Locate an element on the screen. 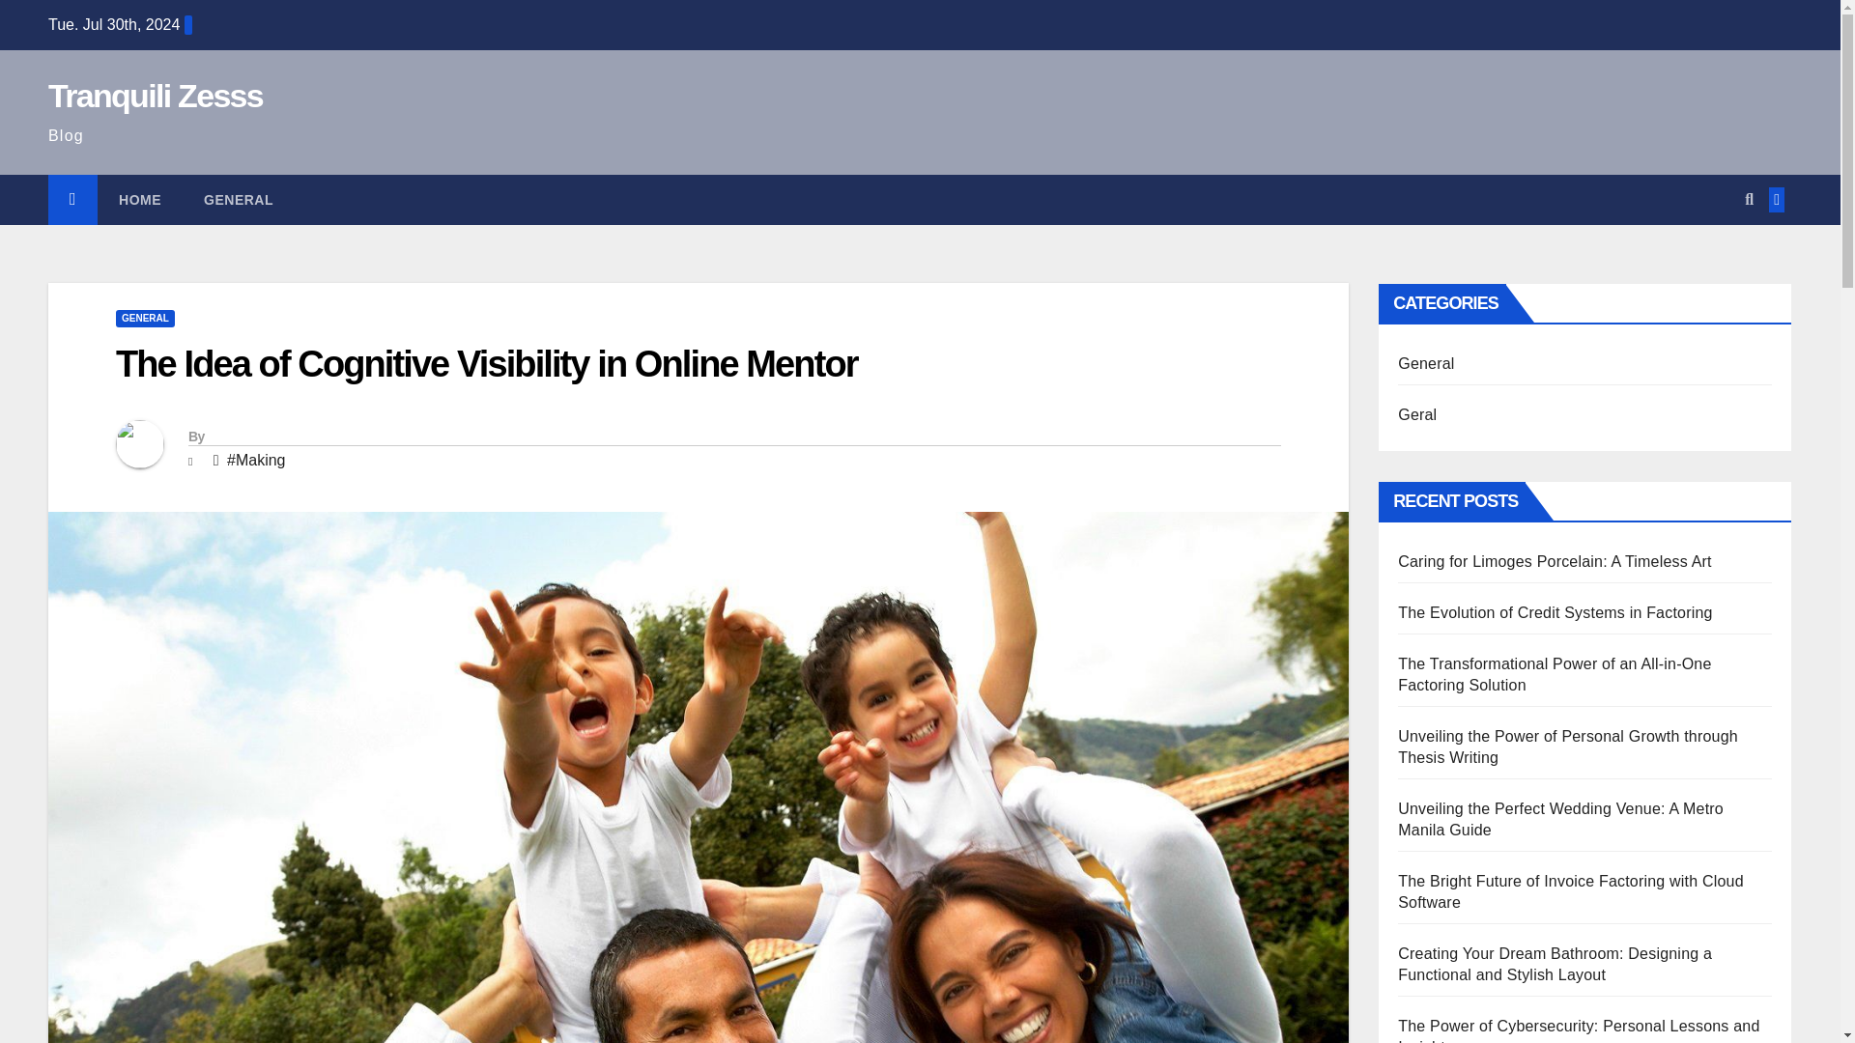 This screenshot has height=1043, width=1855. General is located at coordinates (238, 200).